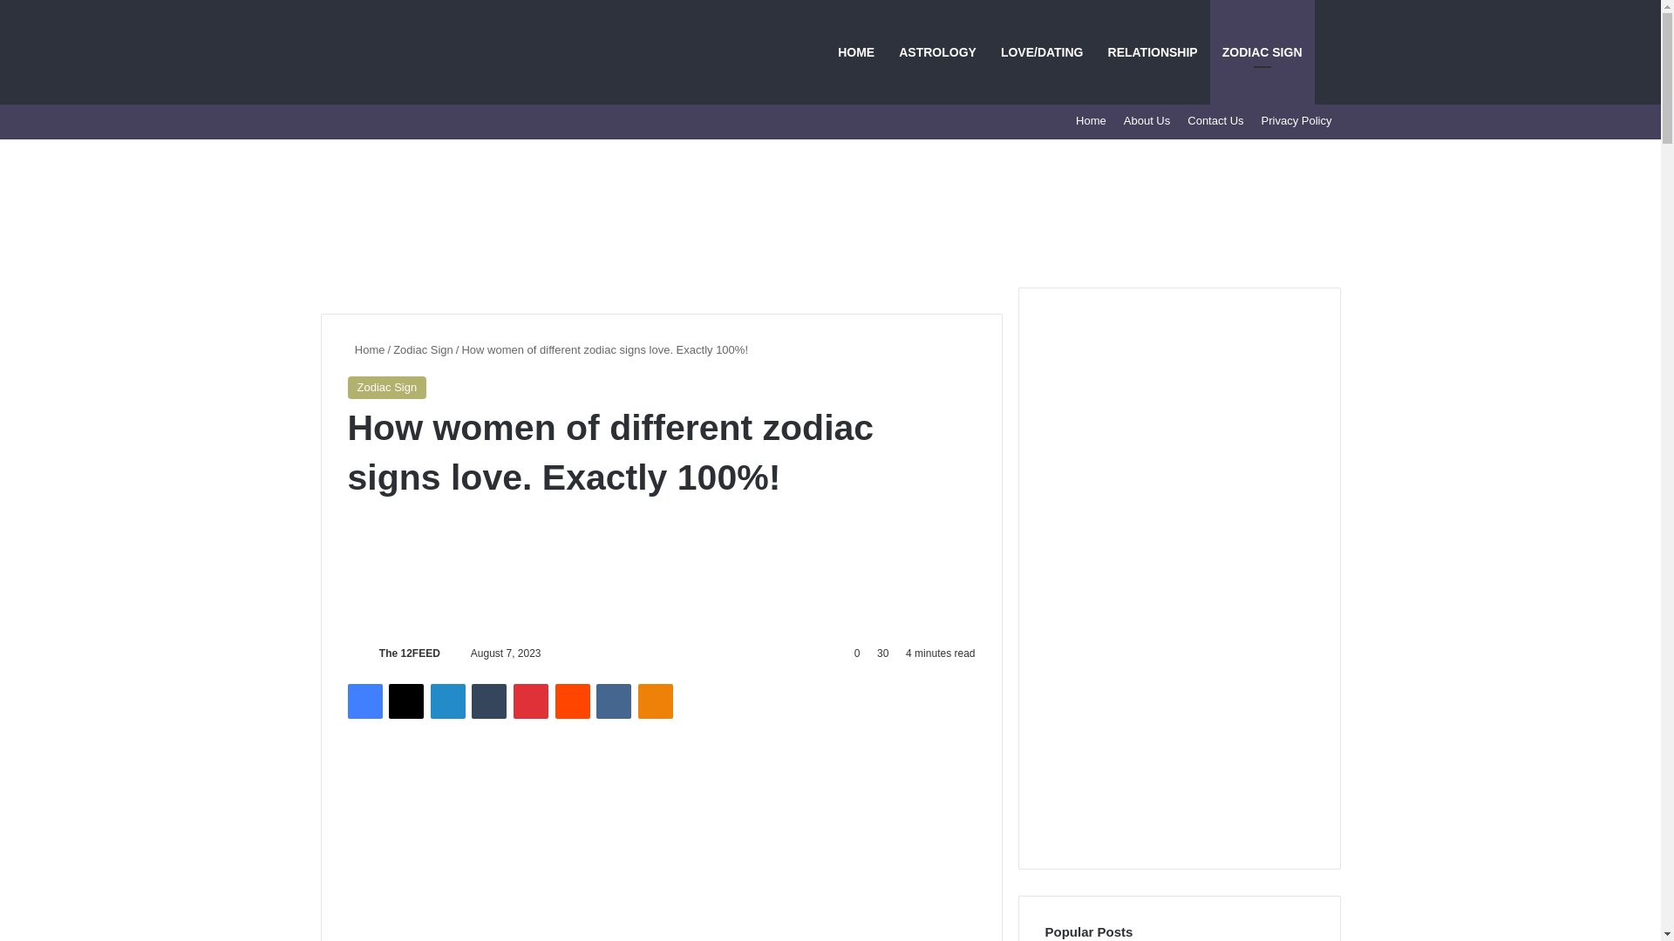  What do you see at coordinates (410, 653) in the screenshot?
I see `The 12FEED` at bounding box center [410, 653].